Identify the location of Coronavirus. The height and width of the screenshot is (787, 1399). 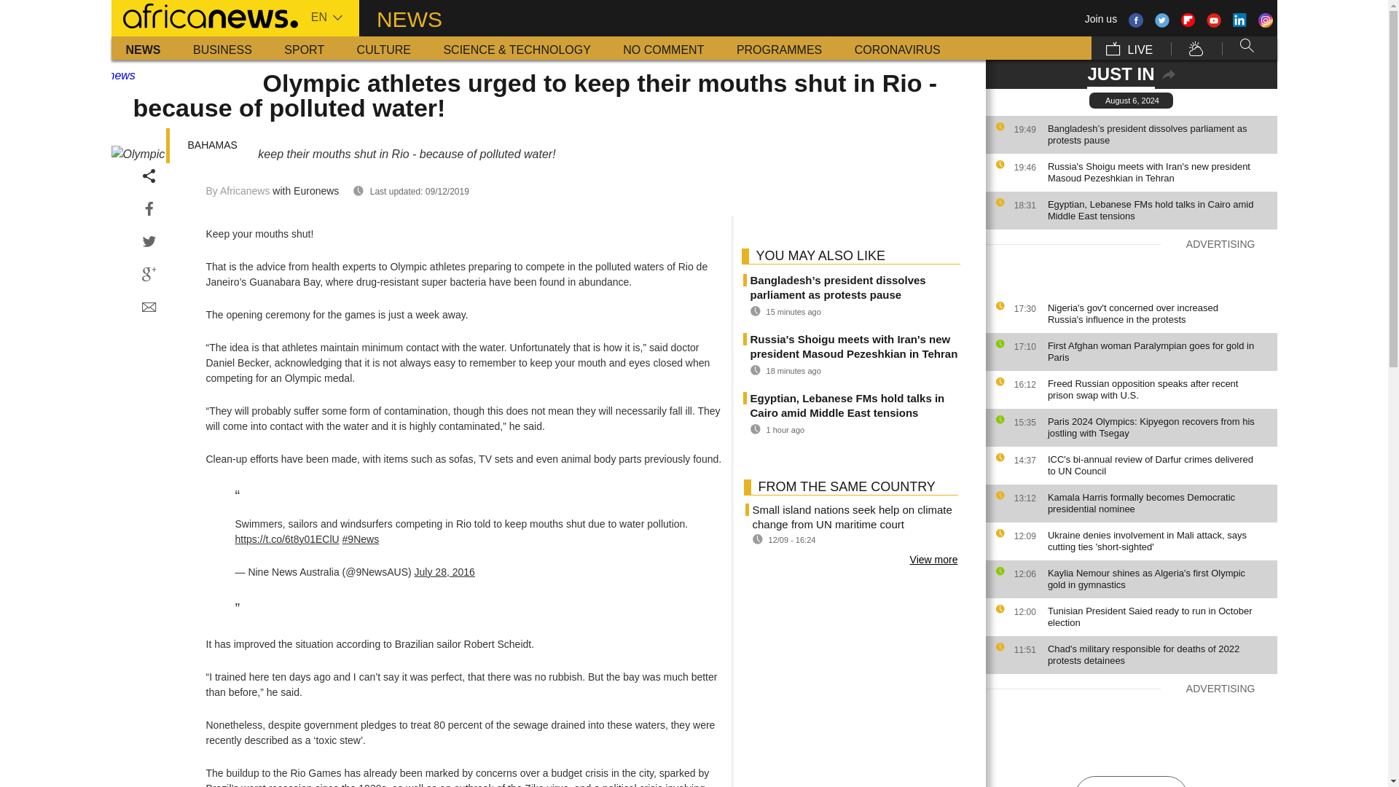
(898, 48).